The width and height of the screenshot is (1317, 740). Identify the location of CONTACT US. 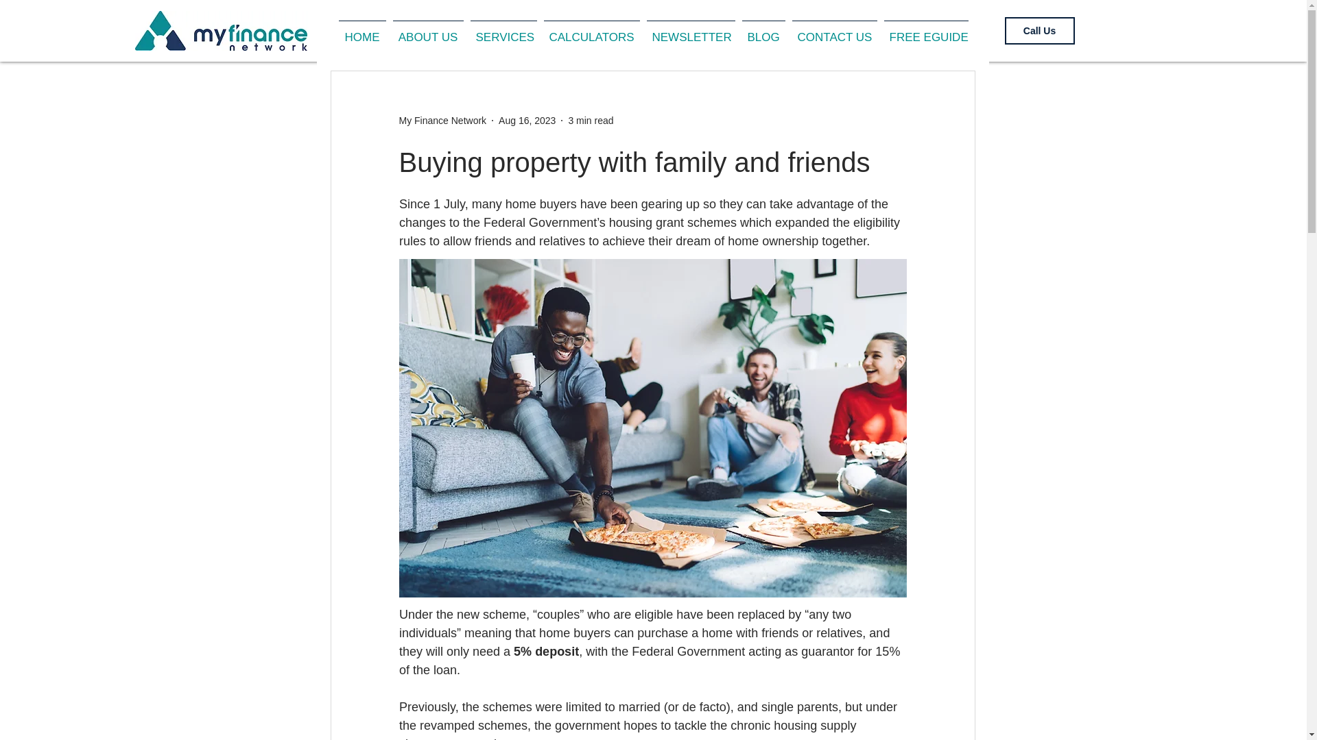
(835, 31).